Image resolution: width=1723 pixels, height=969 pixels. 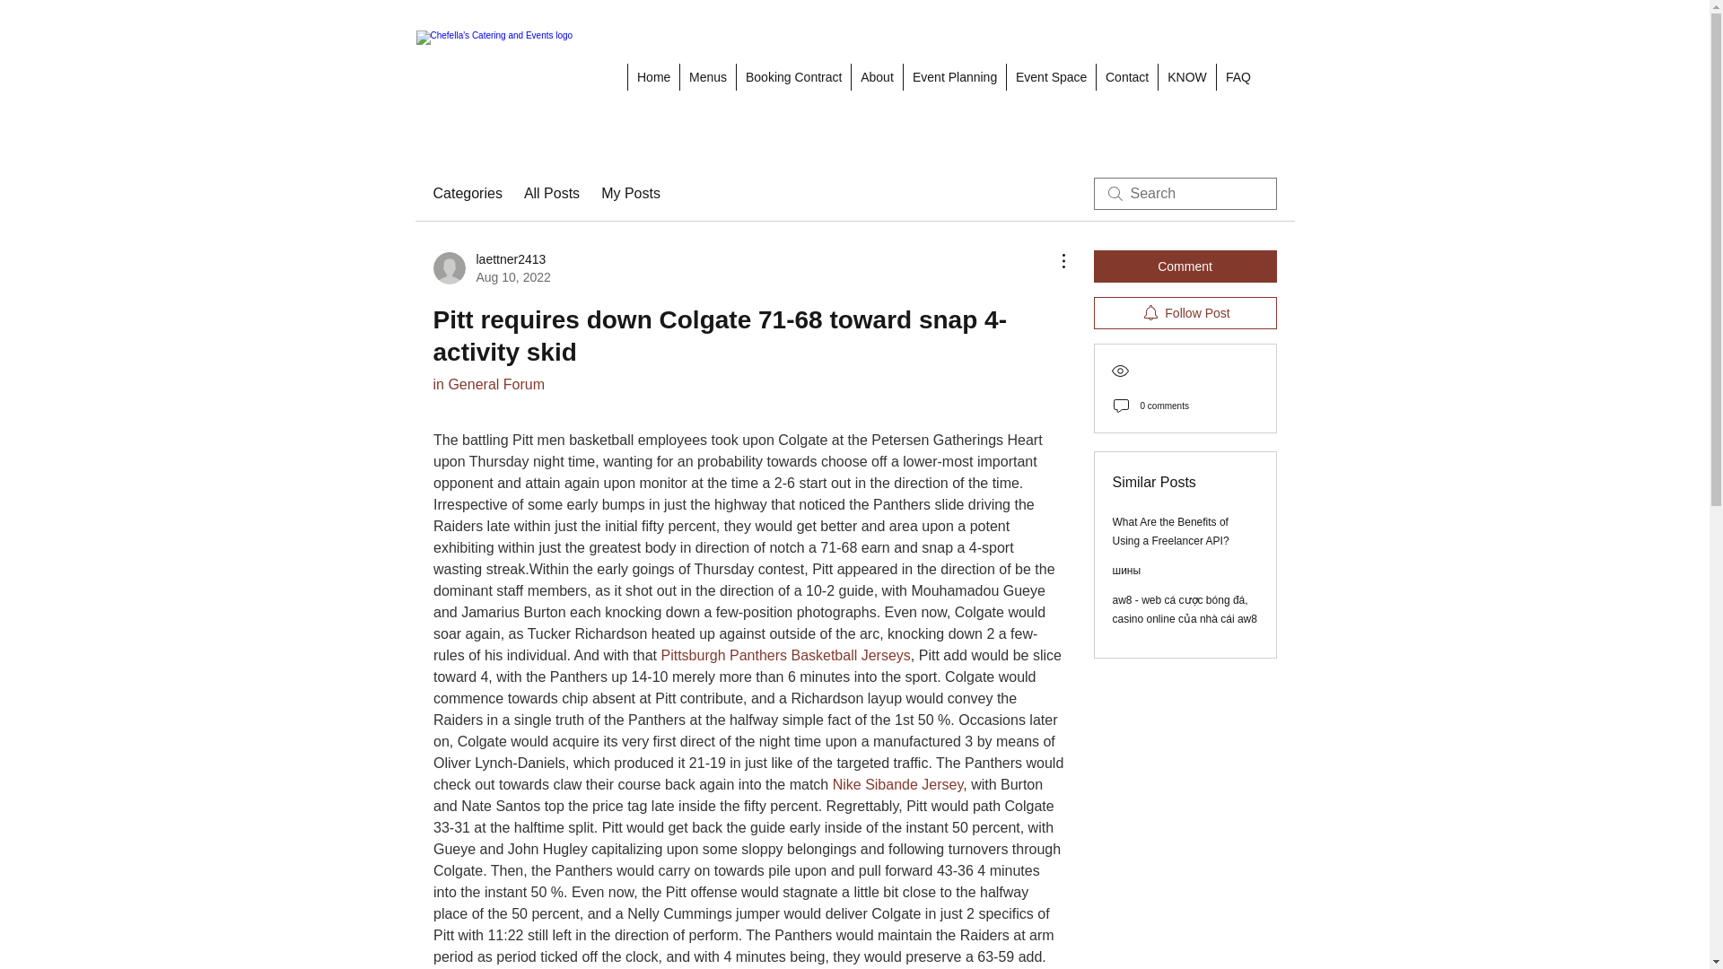 I want to click on Categories, so click(x=467, y=194).